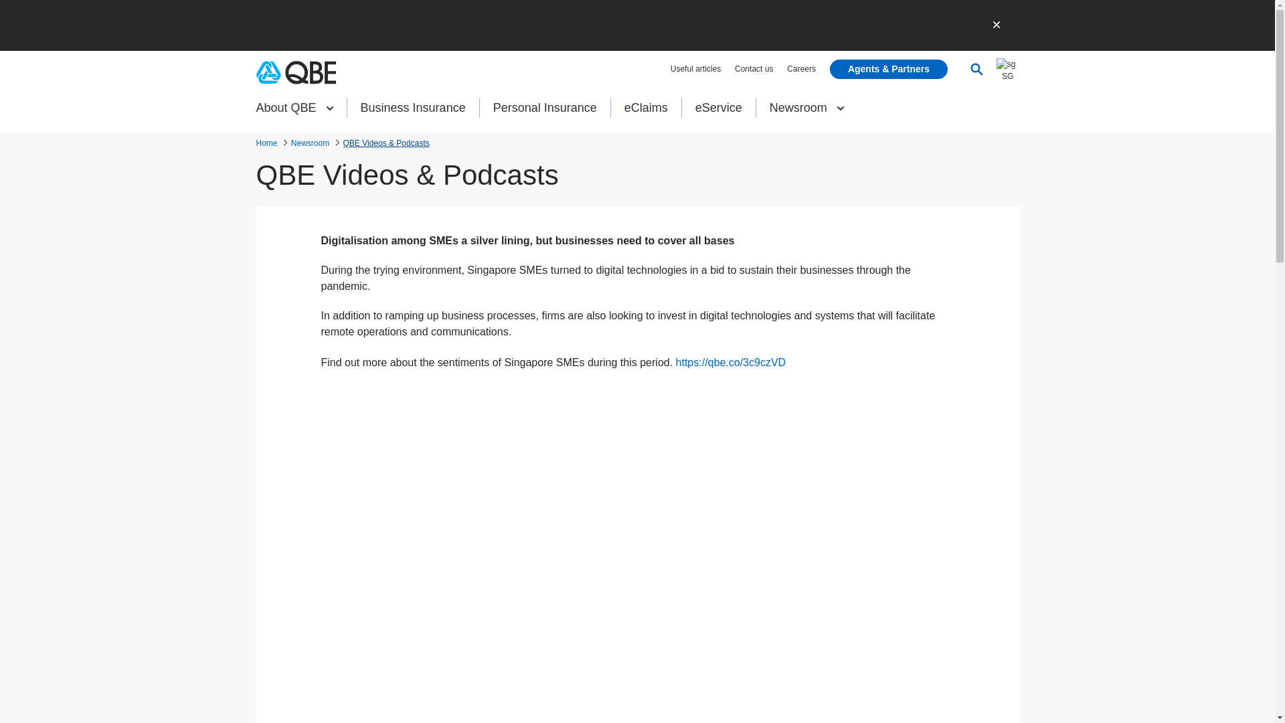  What do you see at coordinates (296, 72) in the screenshot?
I see `QBE Insurance` at bounding box center [296, 72].